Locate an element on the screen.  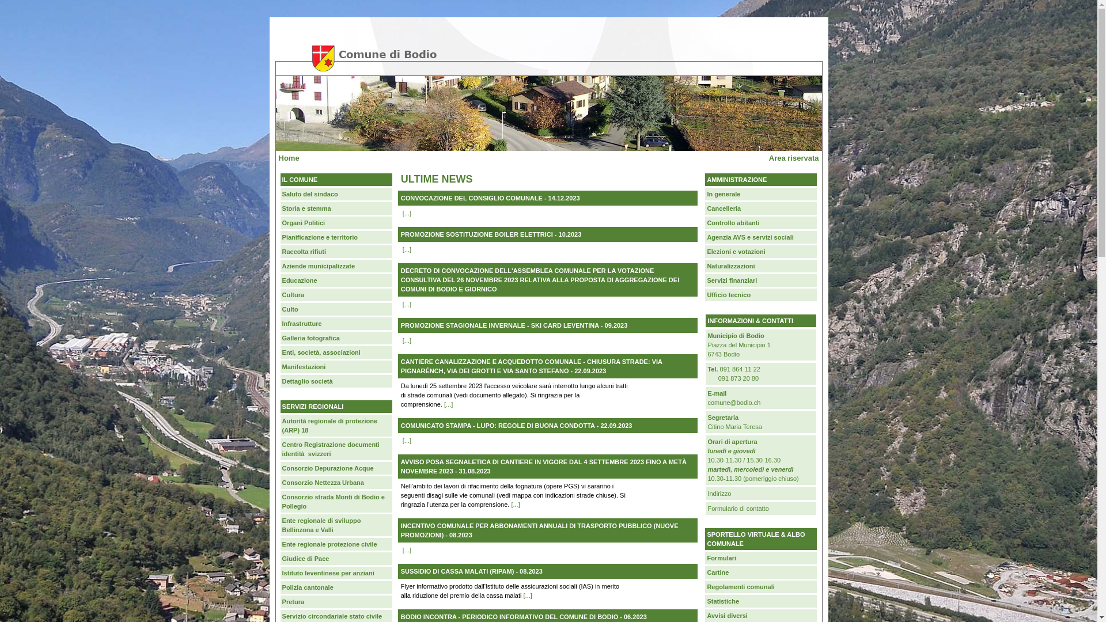
Pretura is located at coordinates (336, 602).